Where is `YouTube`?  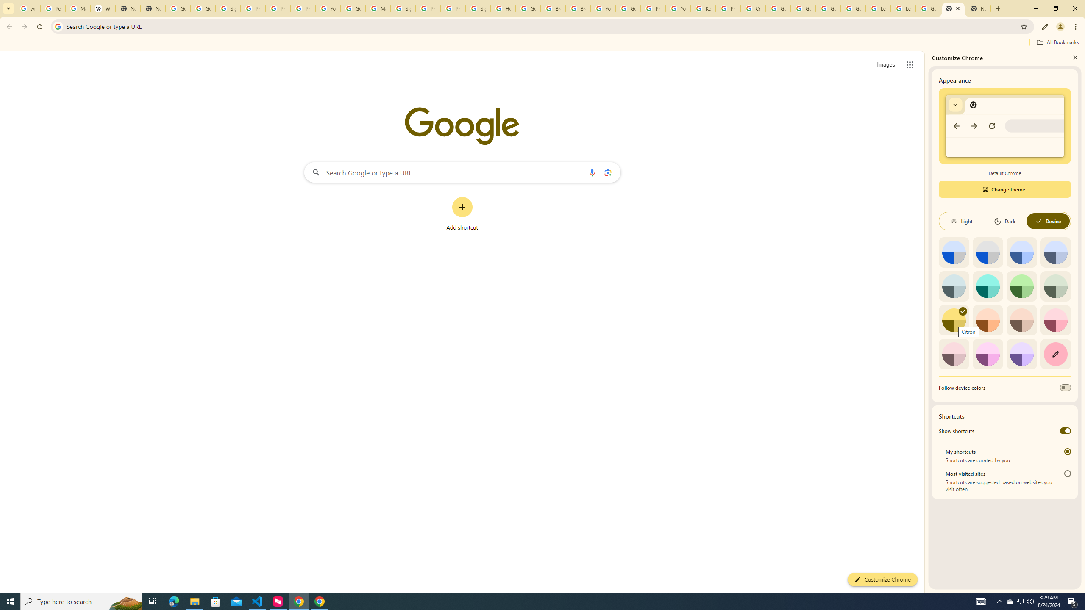 YouTube is located at coordinates (329, 8).